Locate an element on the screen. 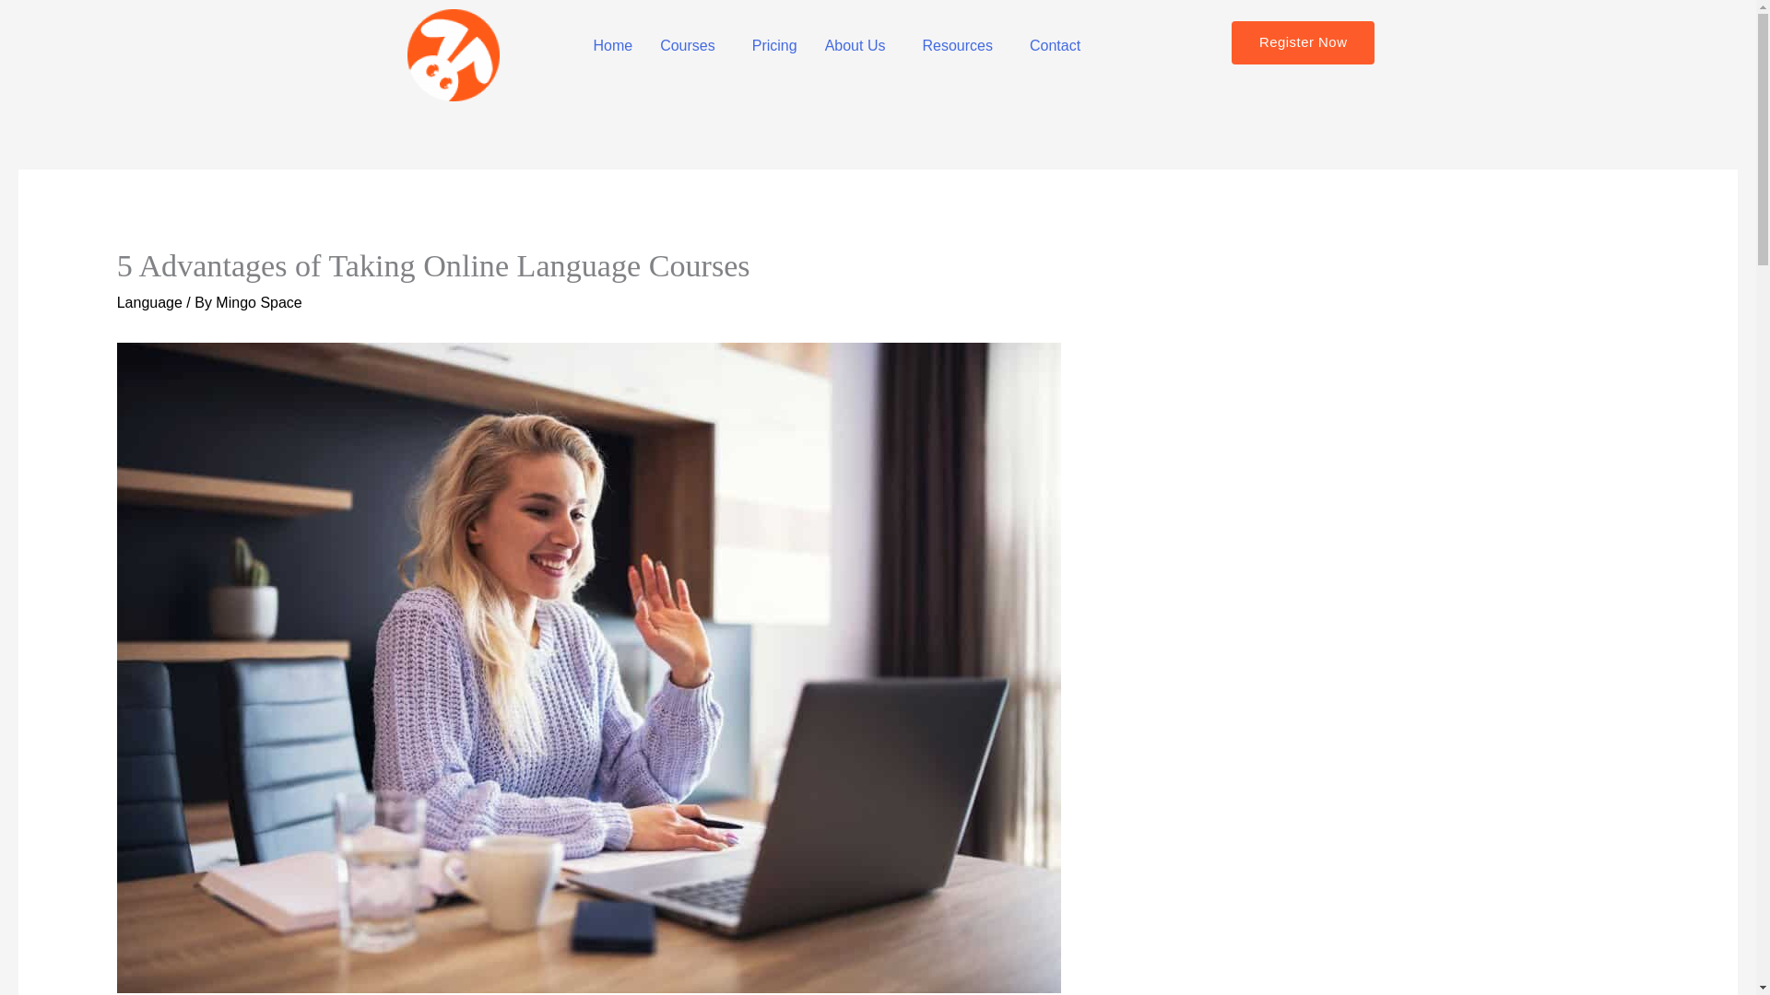  Contact is located at coordinates (1055, 46).